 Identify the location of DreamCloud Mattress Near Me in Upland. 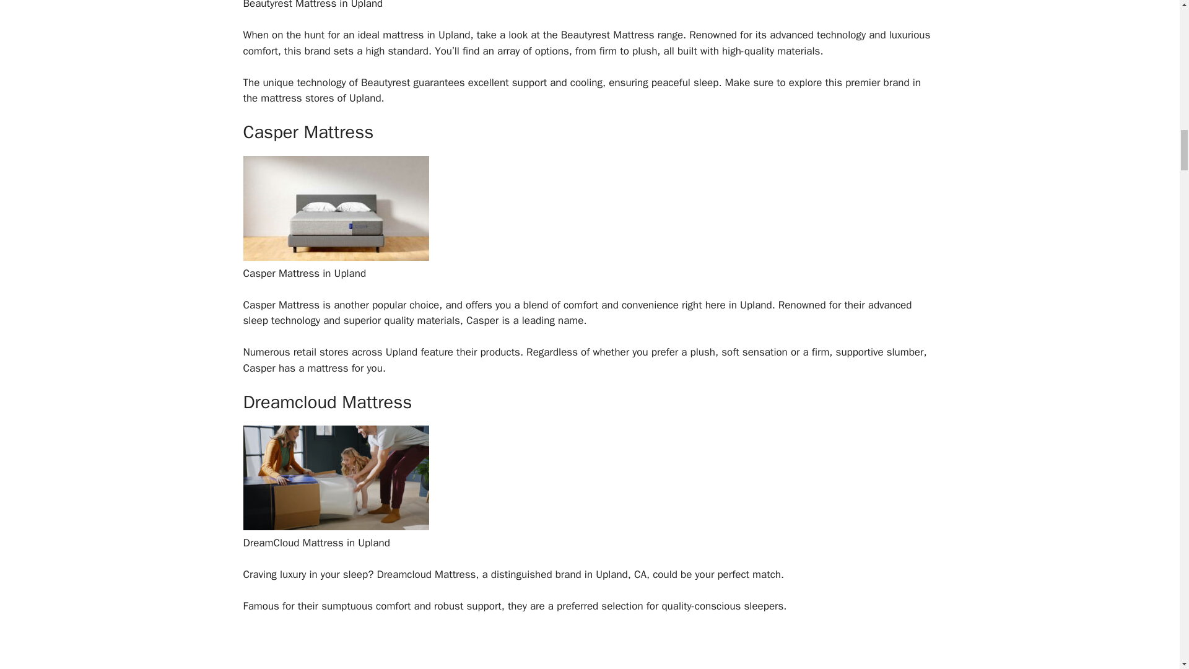
(335, 527).